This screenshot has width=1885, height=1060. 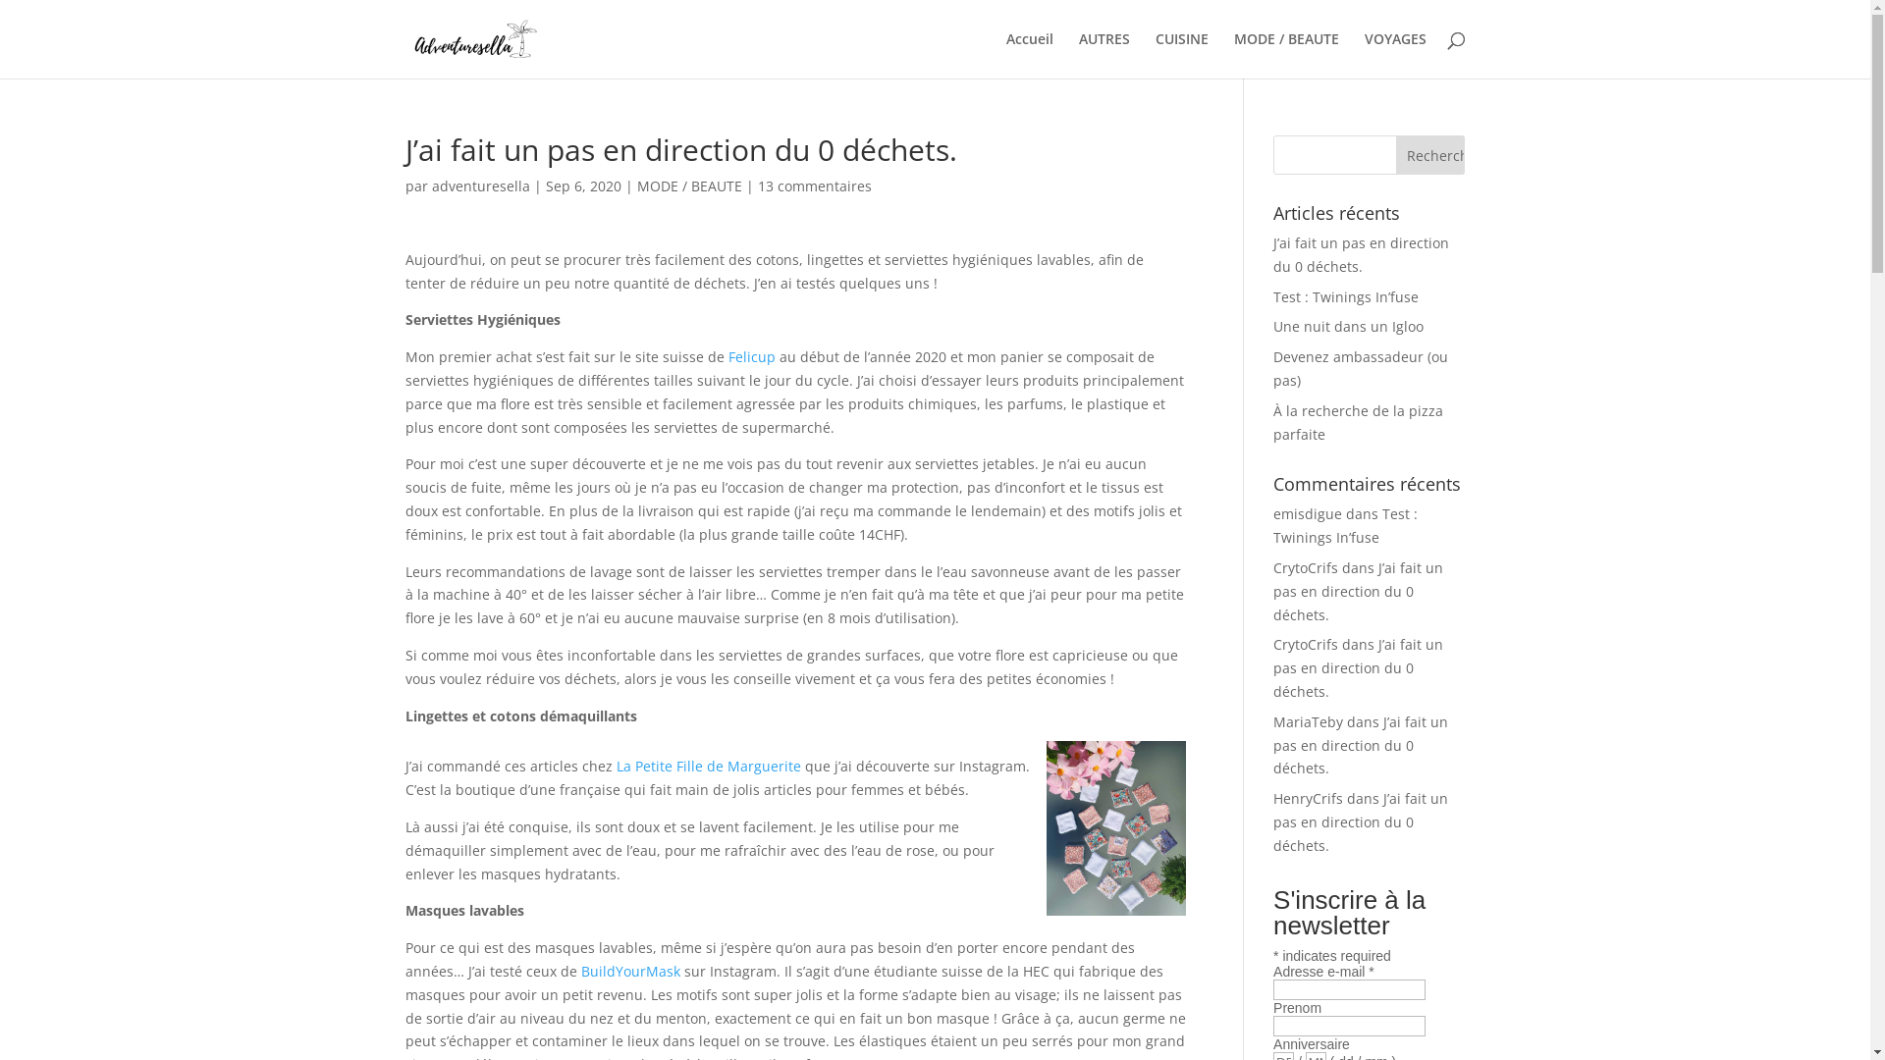 I want to click on CUISINE, so click(x=1181, y=55).